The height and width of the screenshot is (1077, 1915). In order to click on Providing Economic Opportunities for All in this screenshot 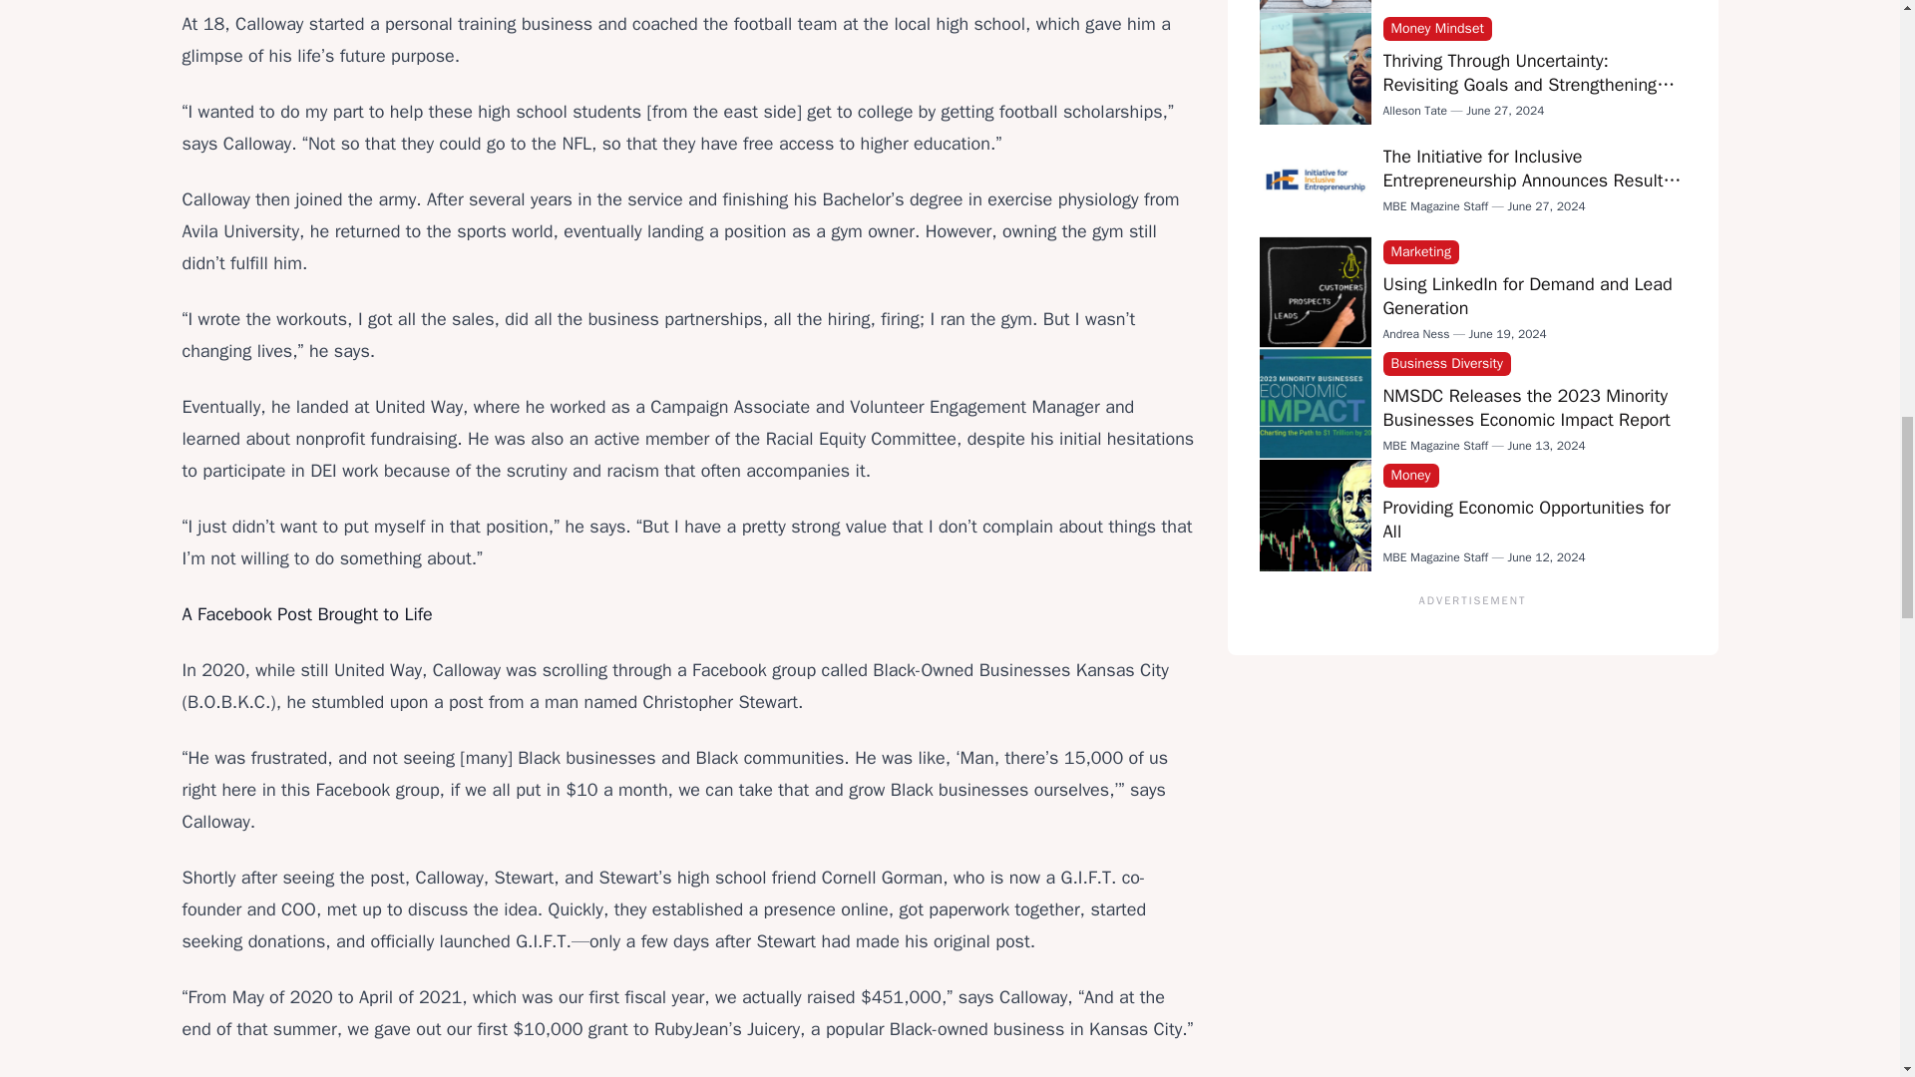, I will do `click(1526, 519)`.